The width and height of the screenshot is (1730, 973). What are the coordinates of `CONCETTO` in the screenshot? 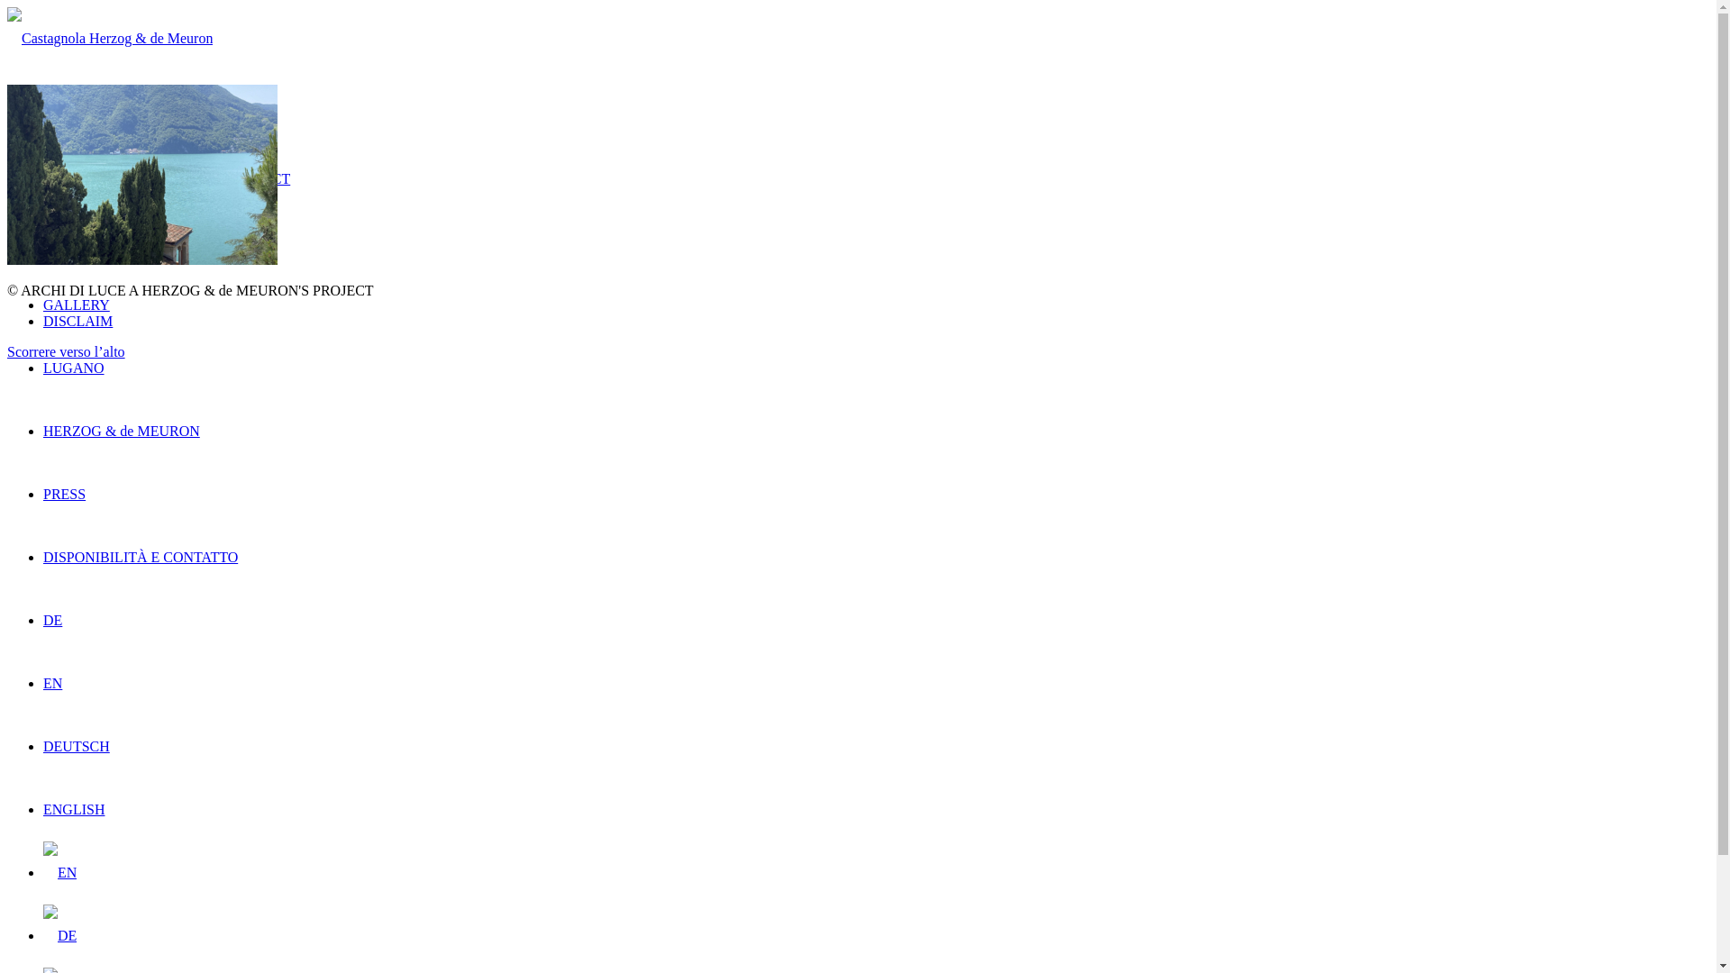 It's located at (81, 241).